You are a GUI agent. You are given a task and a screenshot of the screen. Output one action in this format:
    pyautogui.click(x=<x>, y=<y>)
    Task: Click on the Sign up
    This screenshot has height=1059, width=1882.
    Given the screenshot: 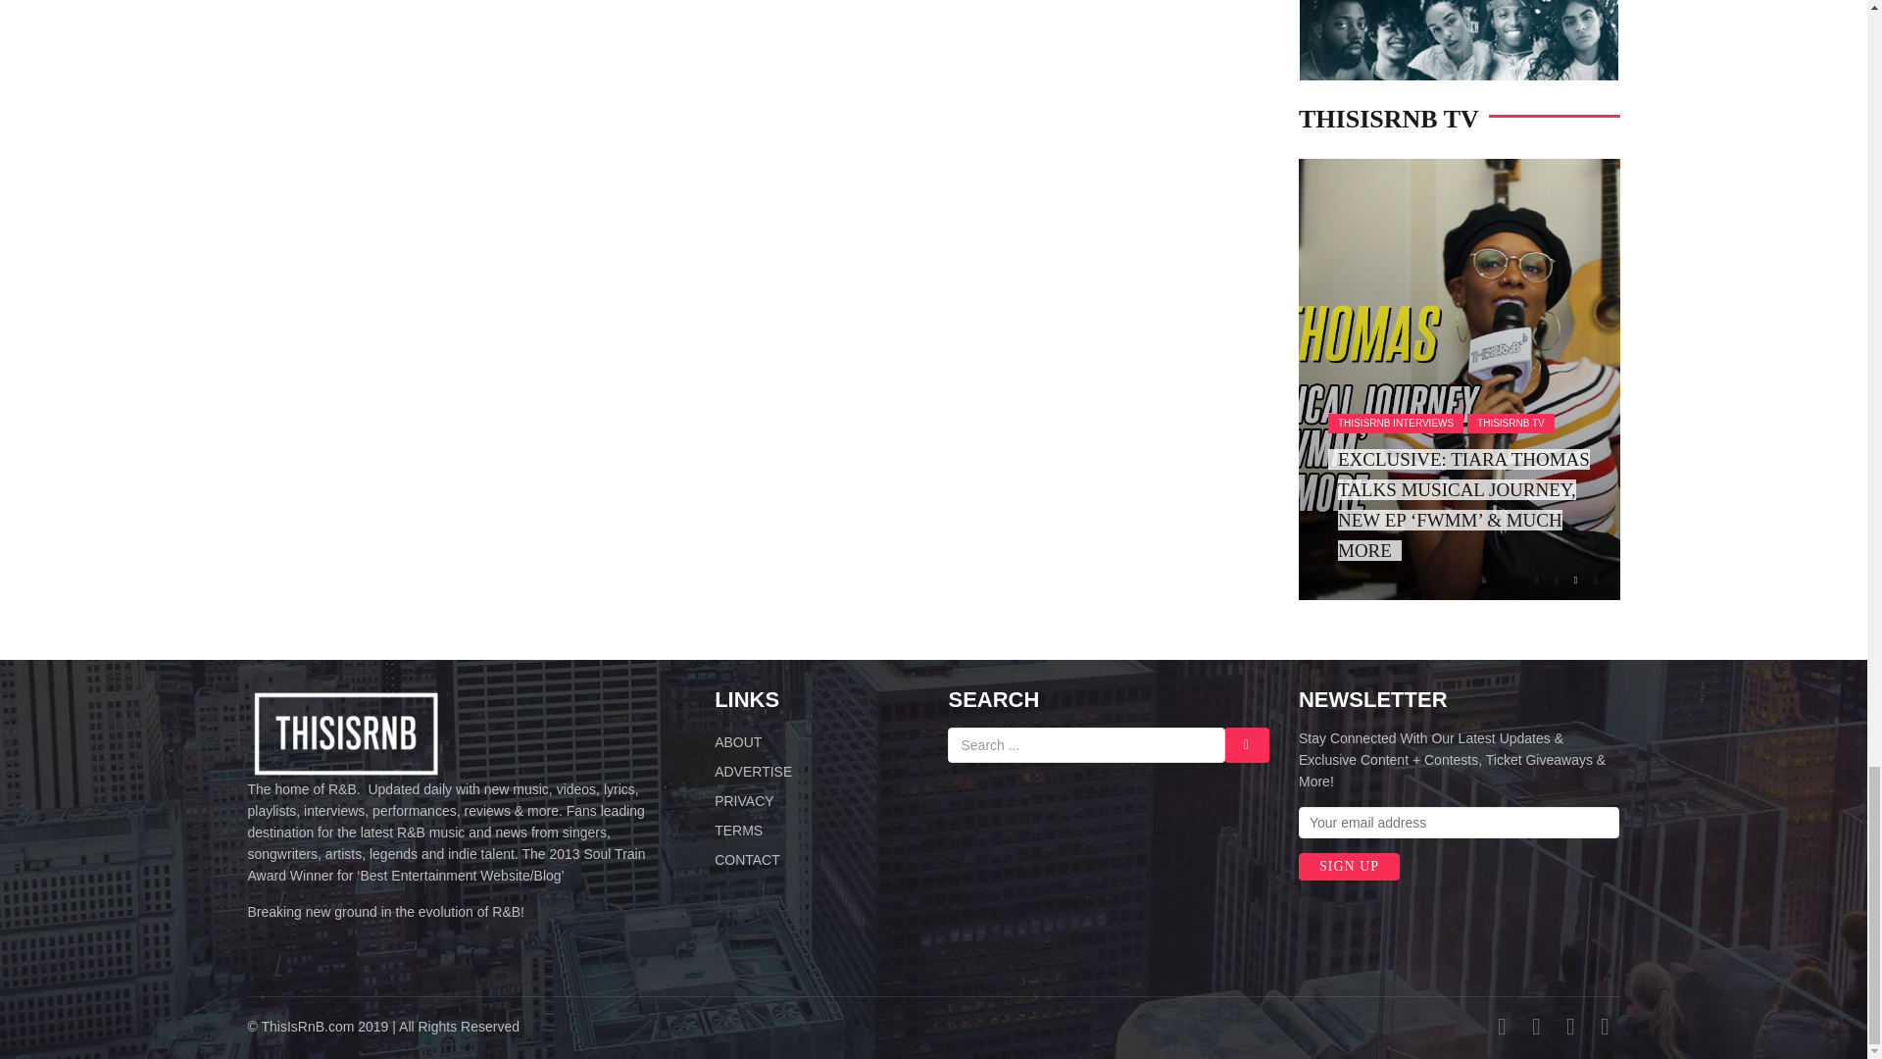 What is the action you would take?
    pyautogui.click(x=1349, y=867)
    